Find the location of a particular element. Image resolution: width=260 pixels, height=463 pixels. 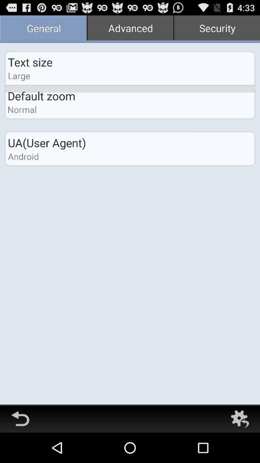

turn on item above the text size item is located at coordinates (43, 29).